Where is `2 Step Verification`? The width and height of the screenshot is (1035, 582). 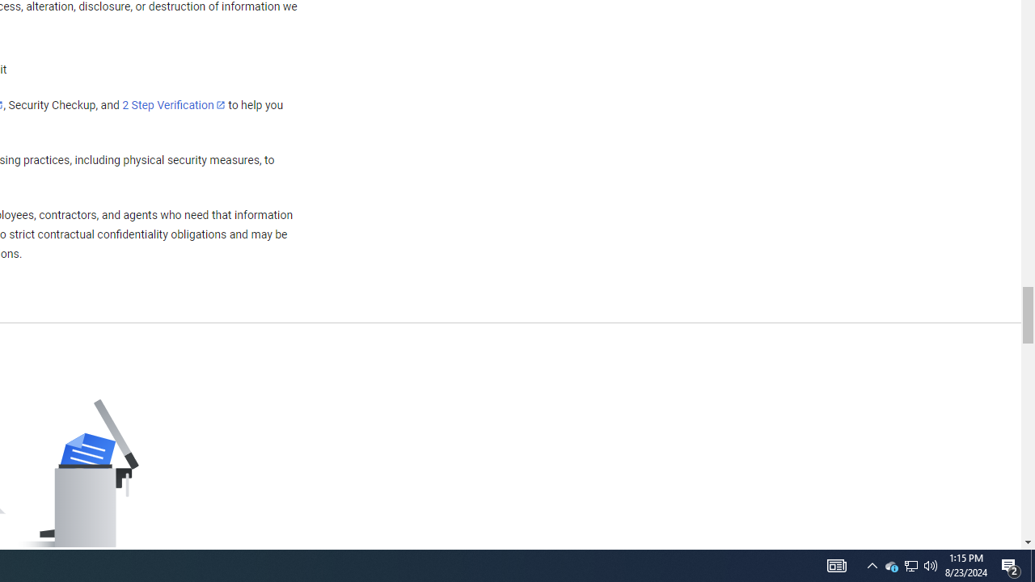 2 Step Verification is located at coordinates (174, 104).